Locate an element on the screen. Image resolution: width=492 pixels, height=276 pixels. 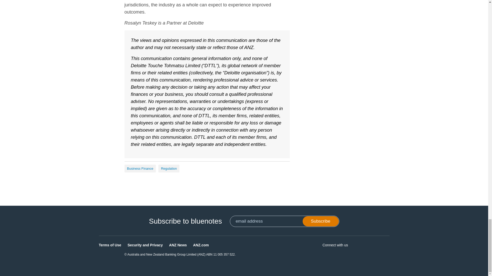
Terms of Use is located at coordinates (110, 245).